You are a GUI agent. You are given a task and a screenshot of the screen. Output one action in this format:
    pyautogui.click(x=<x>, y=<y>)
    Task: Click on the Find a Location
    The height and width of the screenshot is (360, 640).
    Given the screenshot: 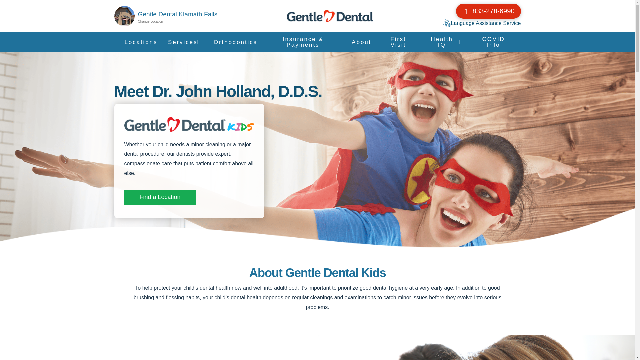 What is the action you would take?
    pyautogui.click(x=160, y=197)
    